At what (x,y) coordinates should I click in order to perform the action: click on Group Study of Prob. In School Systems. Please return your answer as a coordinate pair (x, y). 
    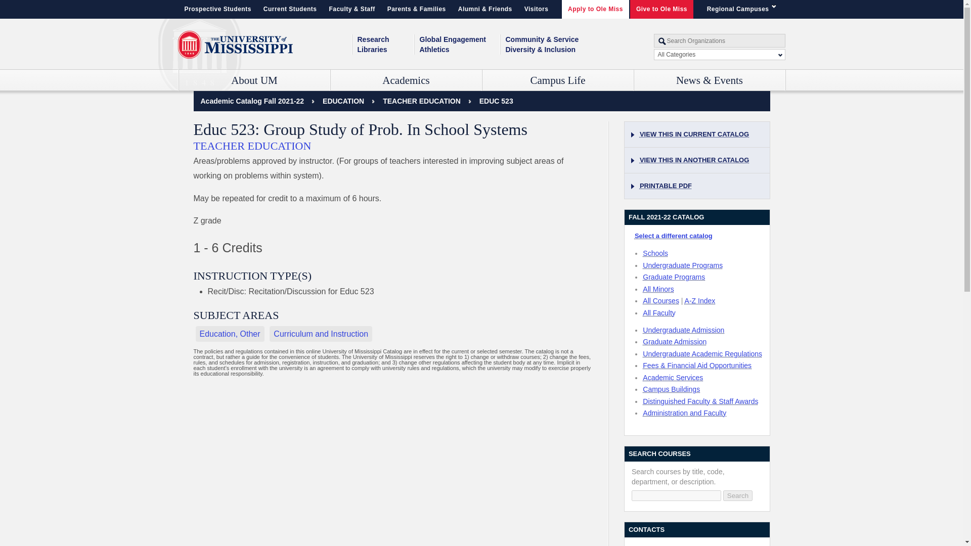
    Looking at the image, I should click on (497, 101).